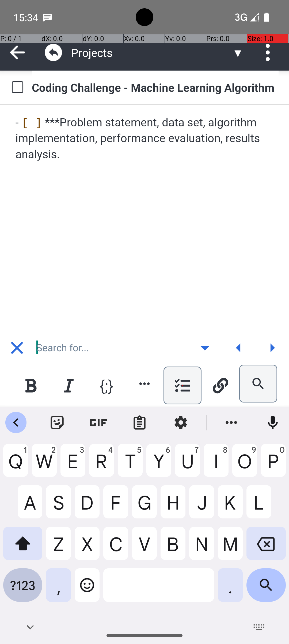  Describe the element at coordinates (145, 218) in the screenshot. I see `Note editor` at that location.